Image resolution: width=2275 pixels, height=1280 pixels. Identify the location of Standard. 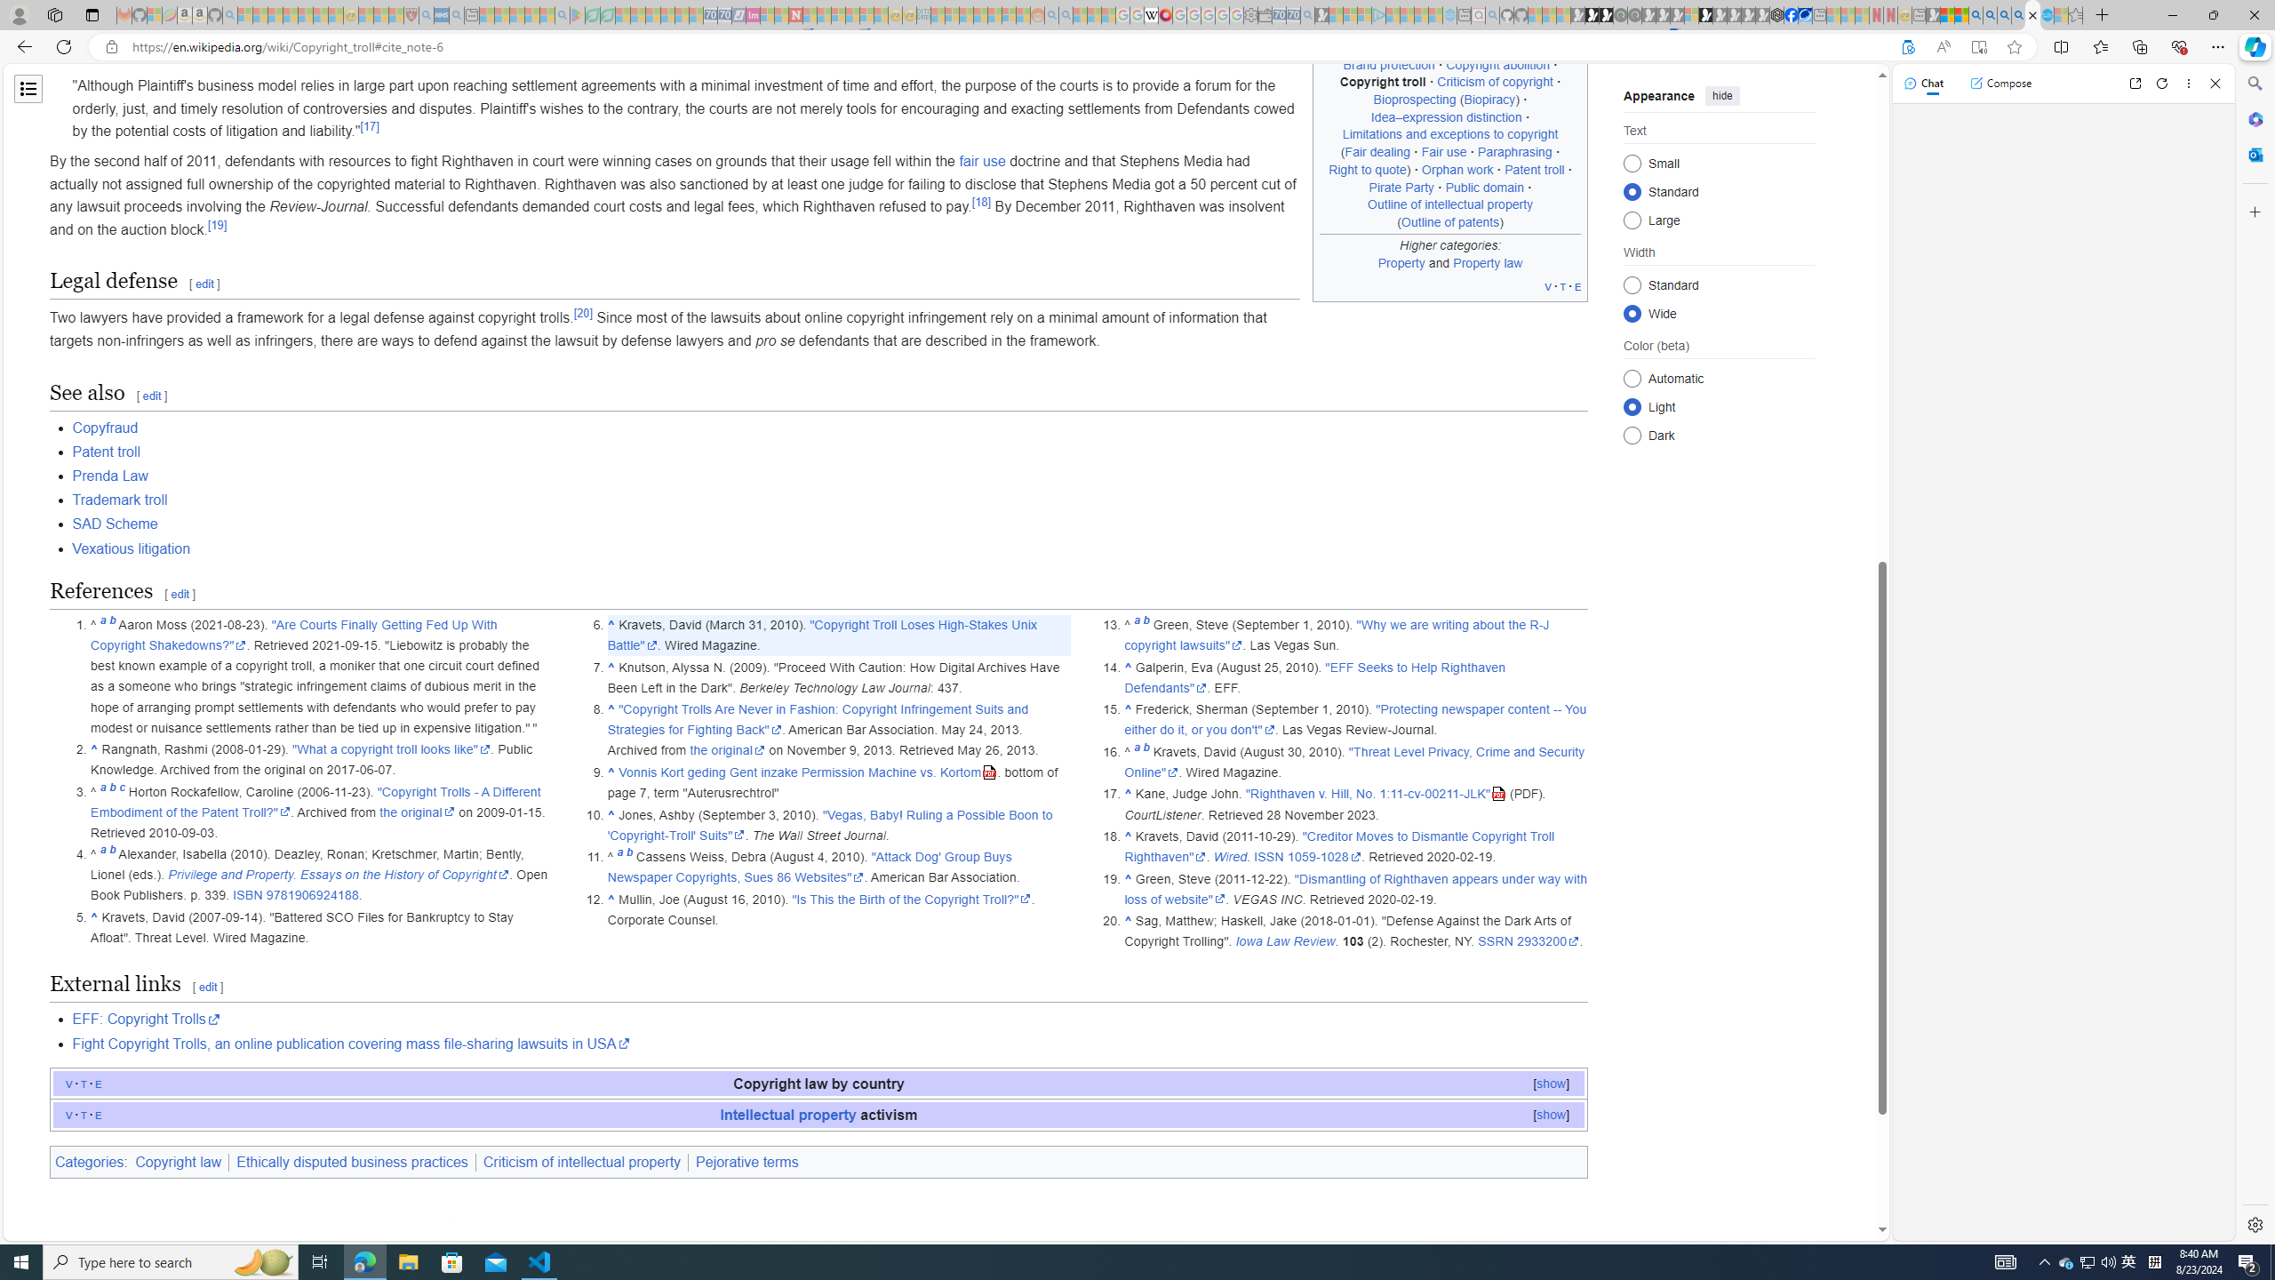
(1632, 284).